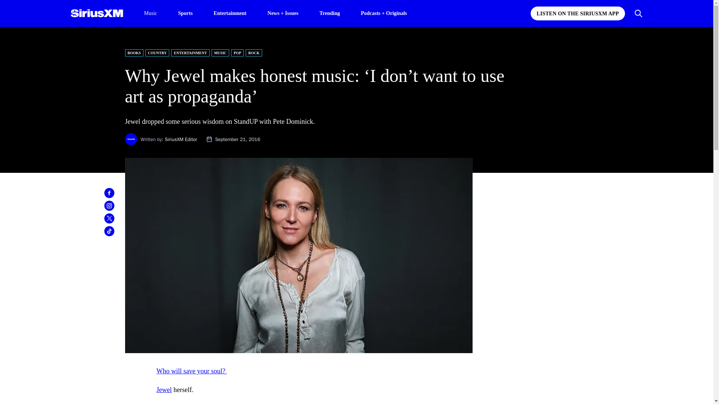  What do you see at coordinates (254, 53) in the screenshot?
I see `ROCK` at bounding box center [254, 53].